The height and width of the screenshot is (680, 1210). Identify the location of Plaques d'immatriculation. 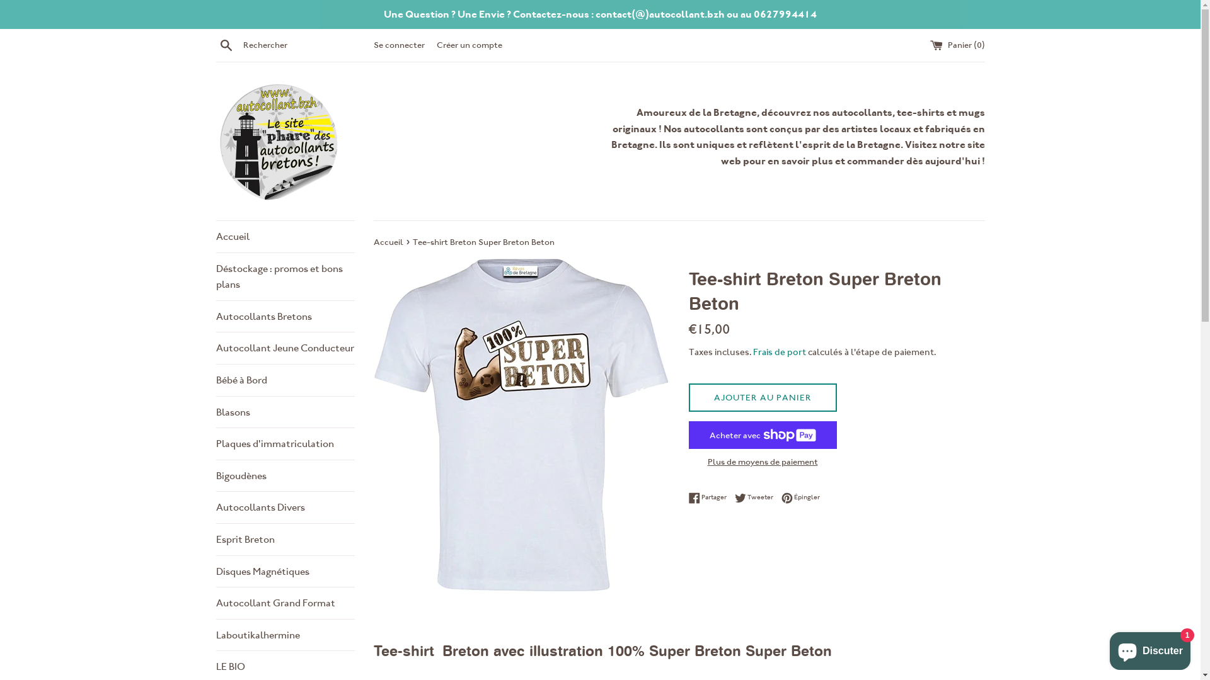
(285, 444).